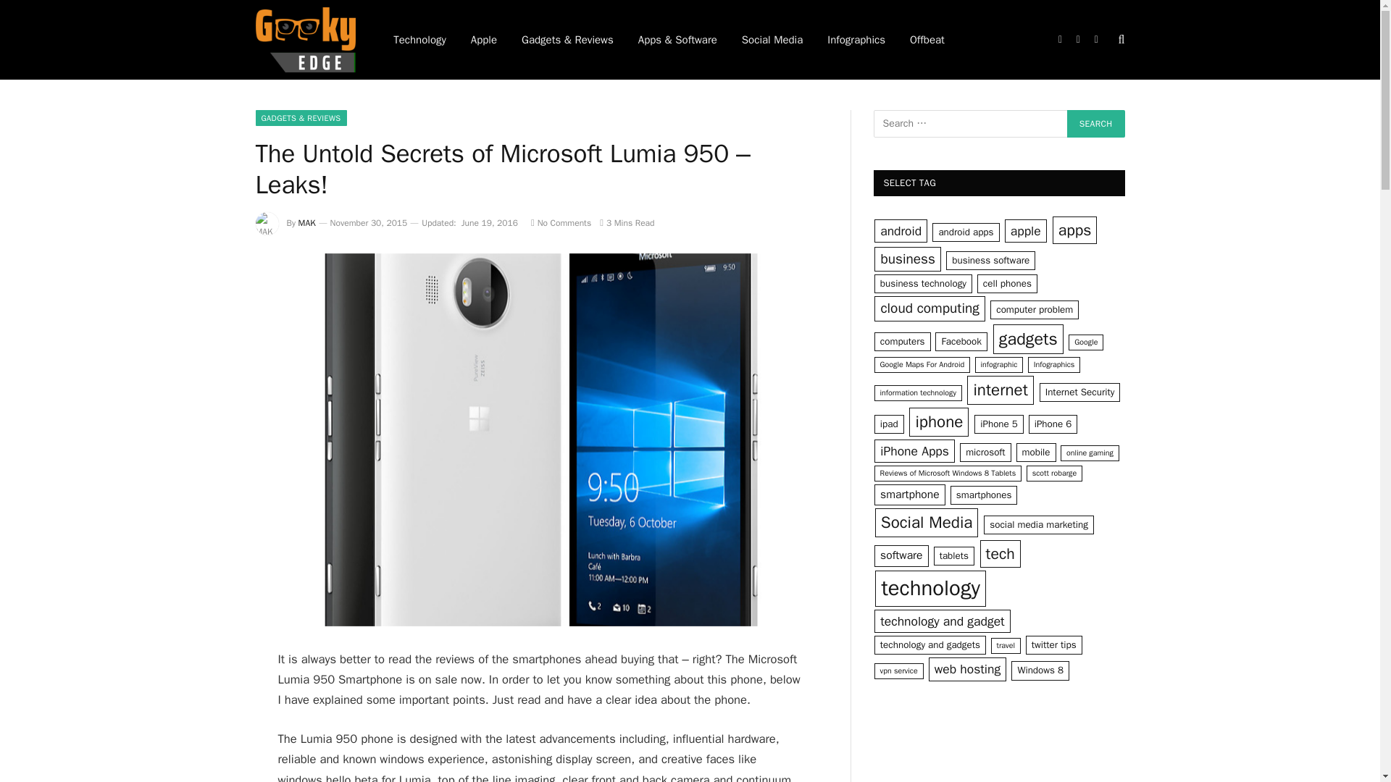 The image size is (1391, 782). Describe the element at coordinates (1095, 124) in the screenshot. I see `Search` at that location.